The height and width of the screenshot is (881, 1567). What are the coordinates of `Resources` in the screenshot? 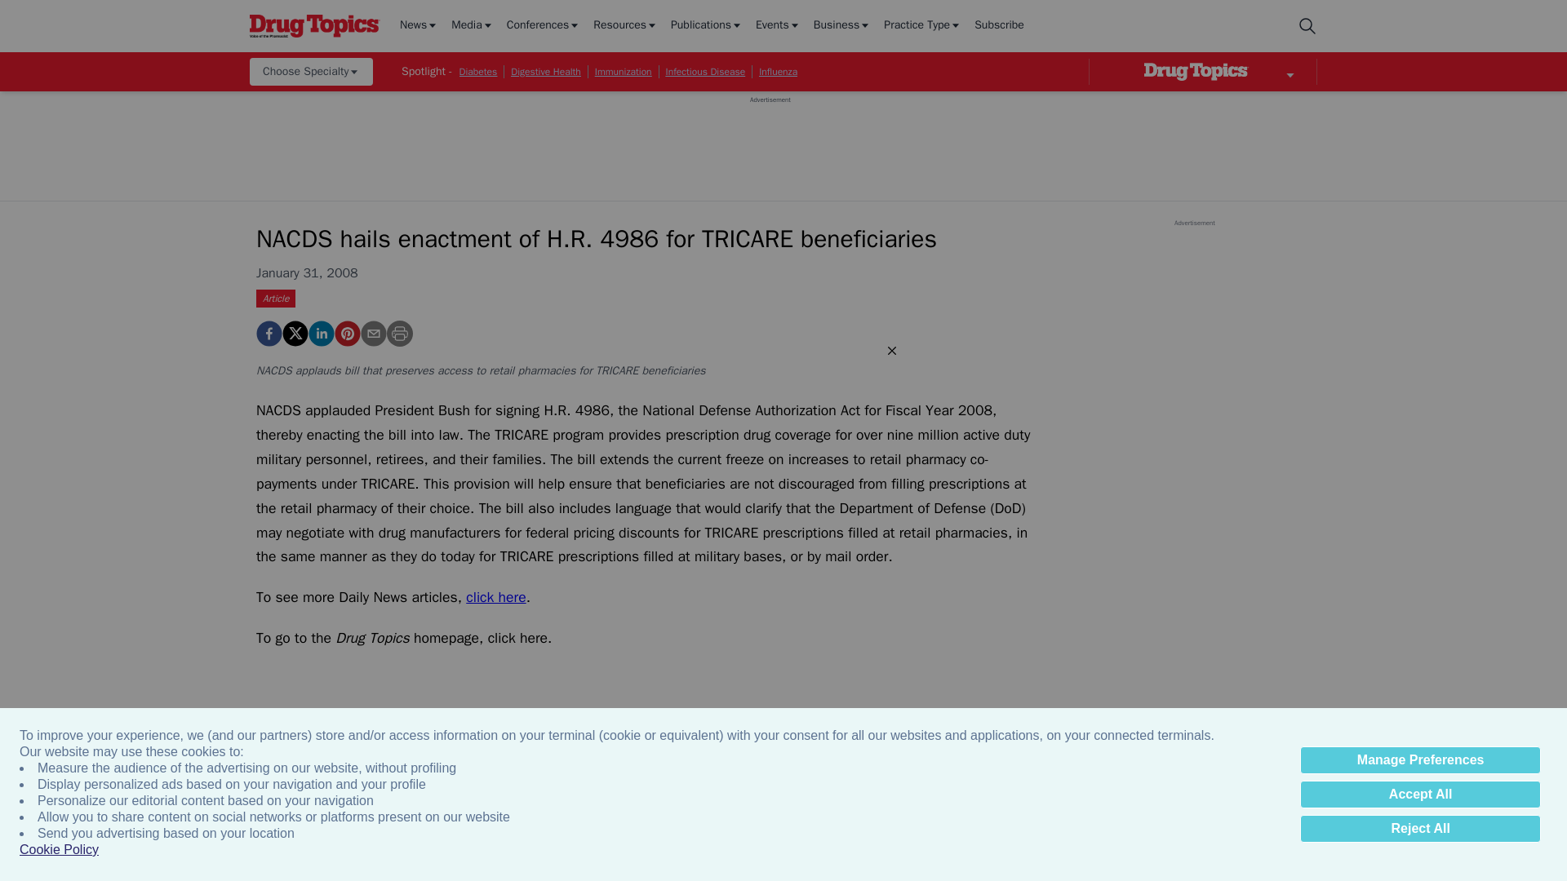 It's located at (625, 26).